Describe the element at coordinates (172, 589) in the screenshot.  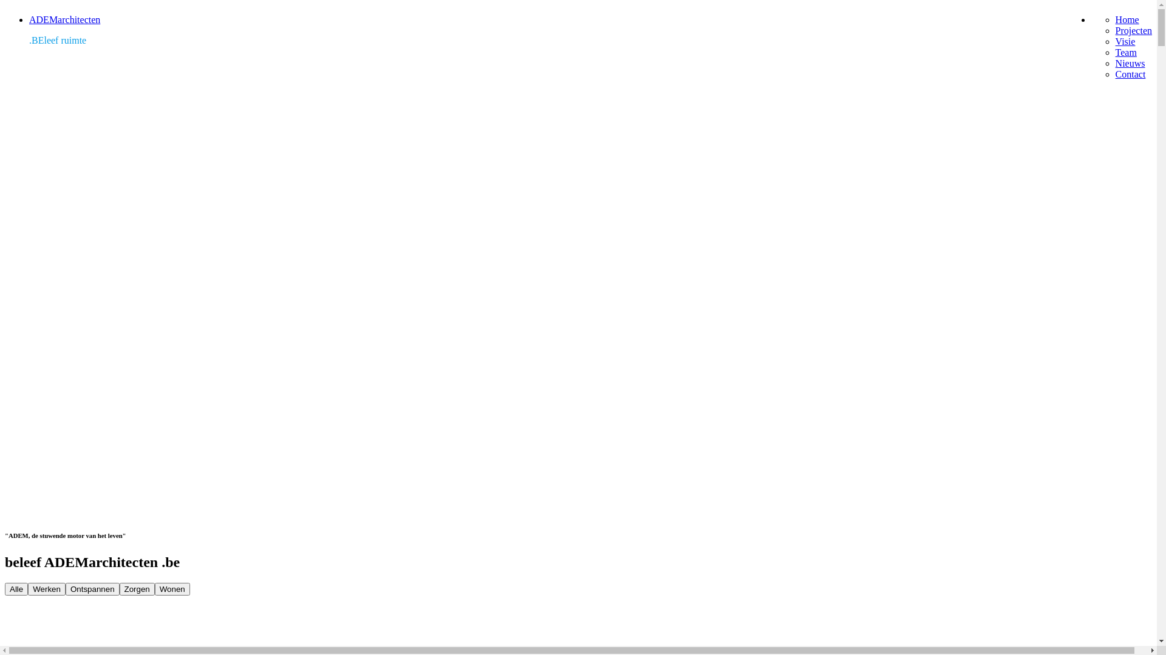
I see `Wonen` at that location.